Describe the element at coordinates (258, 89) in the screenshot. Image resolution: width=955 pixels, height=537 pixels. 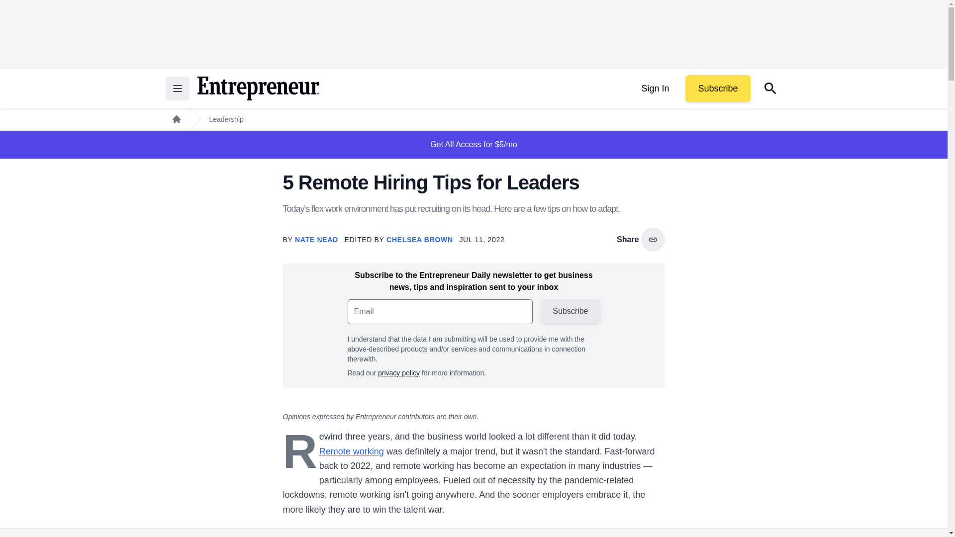
I see `Return to the home page` at that location.